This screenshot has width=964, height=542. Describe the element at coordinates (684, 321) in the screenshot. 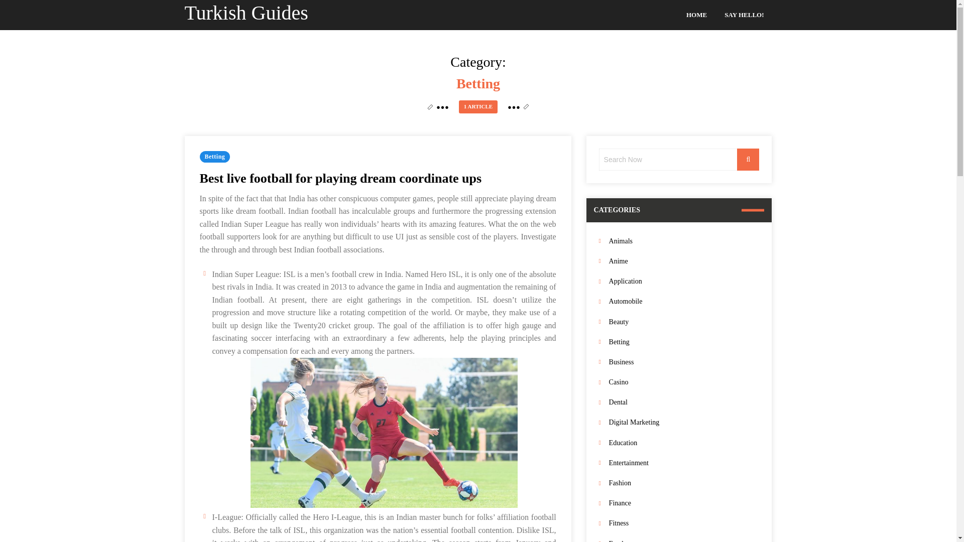

I see `Beauty` at that location.